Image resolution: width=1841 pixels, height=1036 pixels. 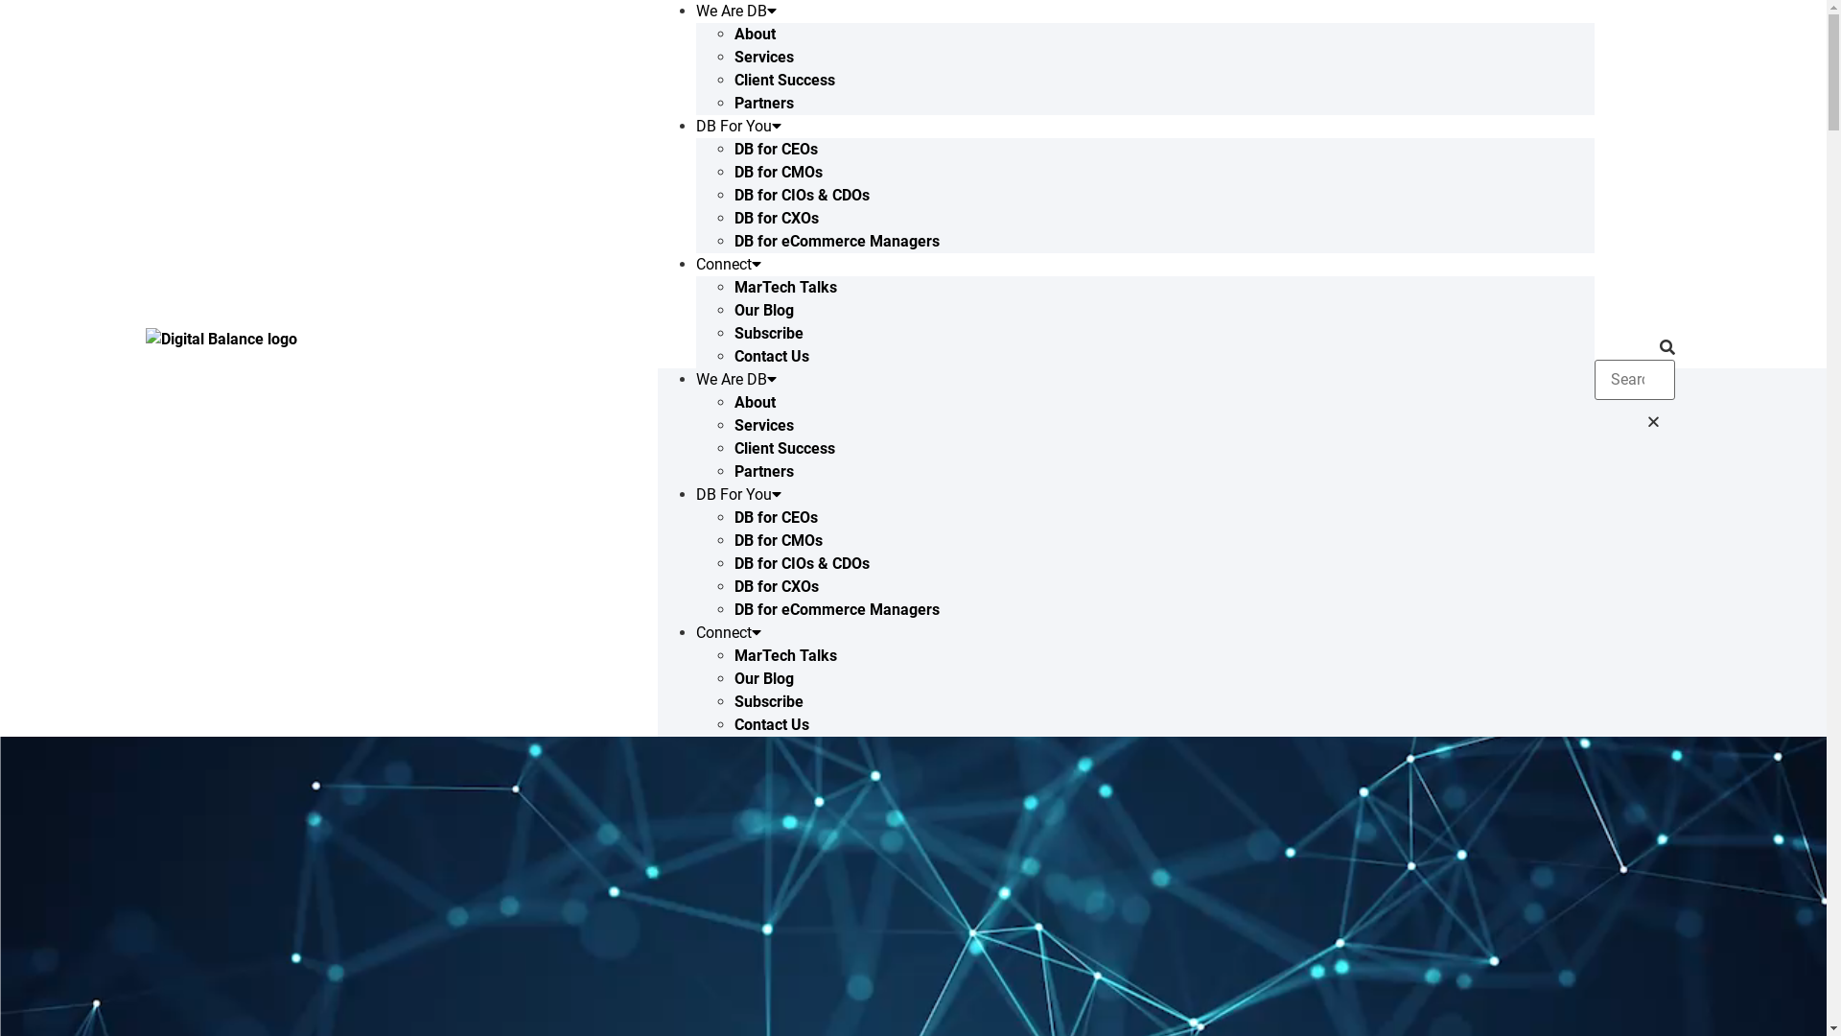 I want to click on Partners, so click(x=764, y=472).